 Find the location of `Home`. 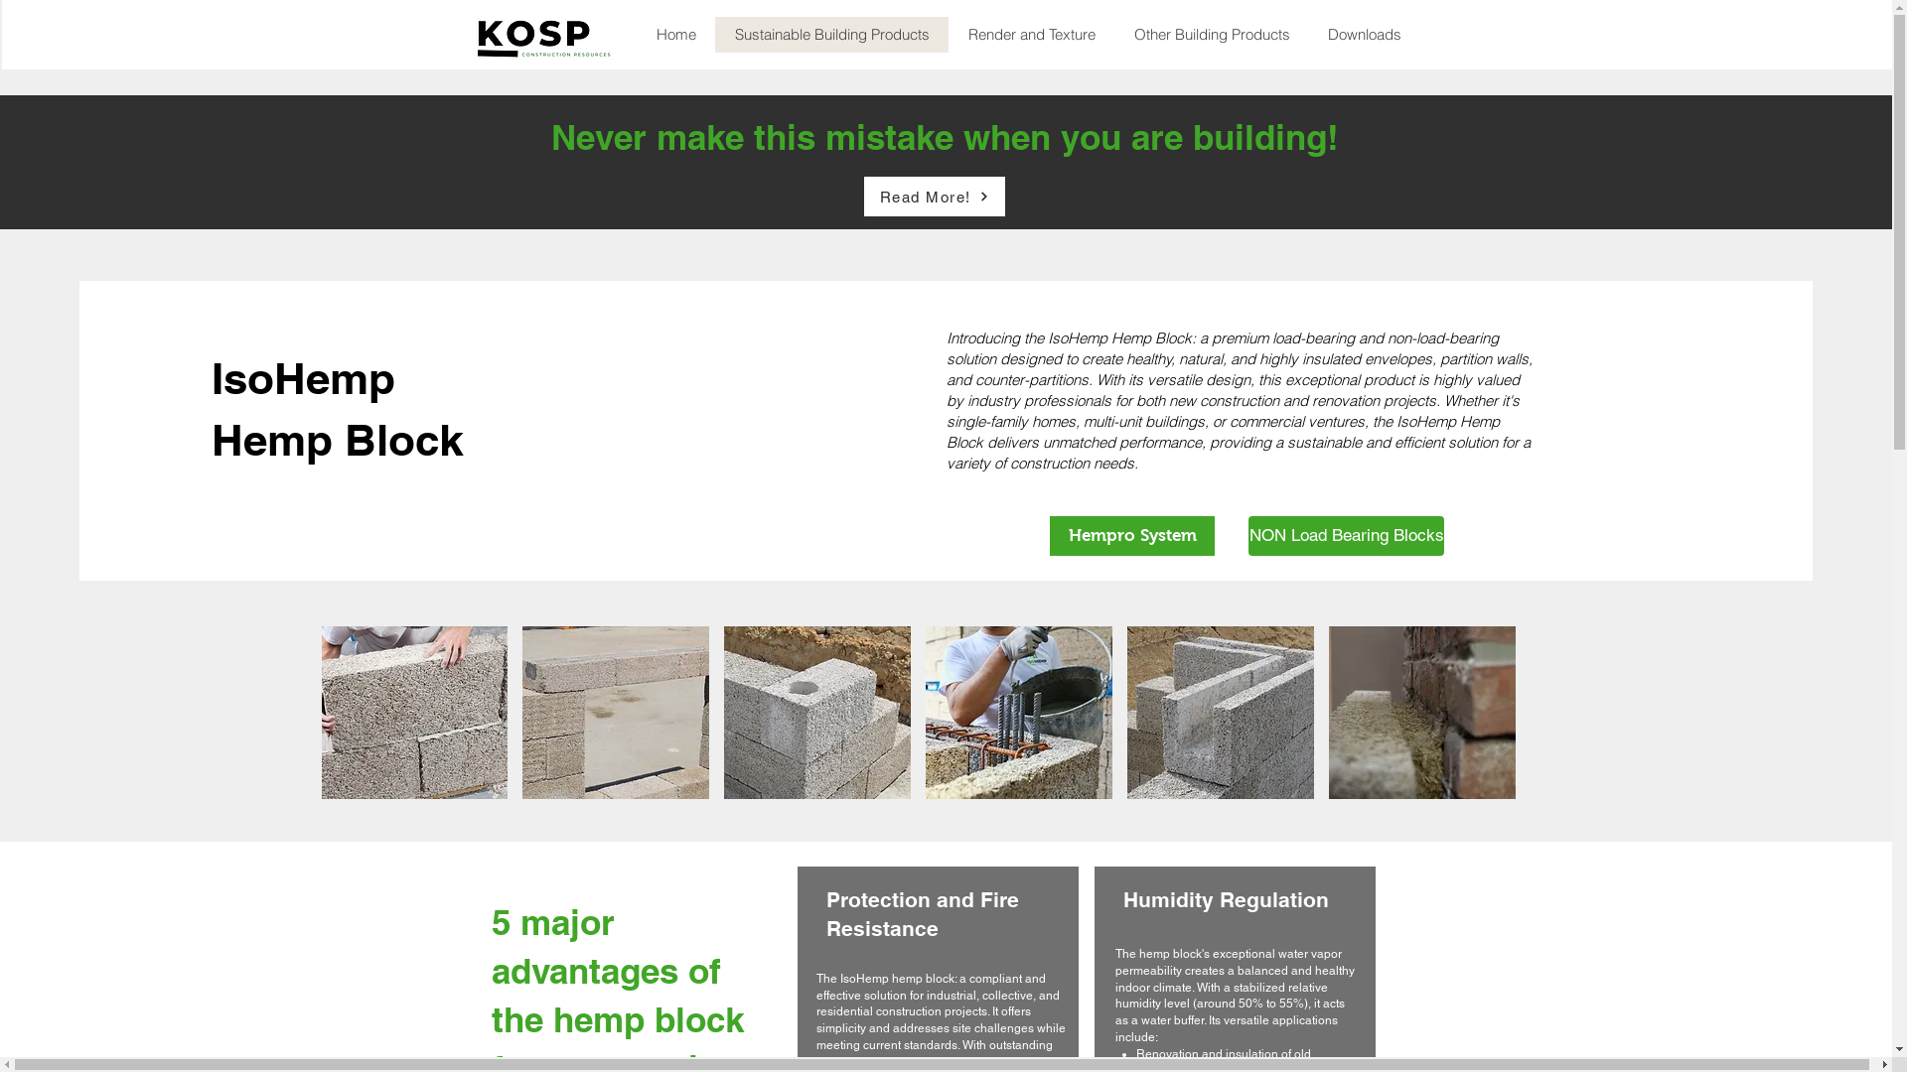

Home is located at coordinates (676, 35).